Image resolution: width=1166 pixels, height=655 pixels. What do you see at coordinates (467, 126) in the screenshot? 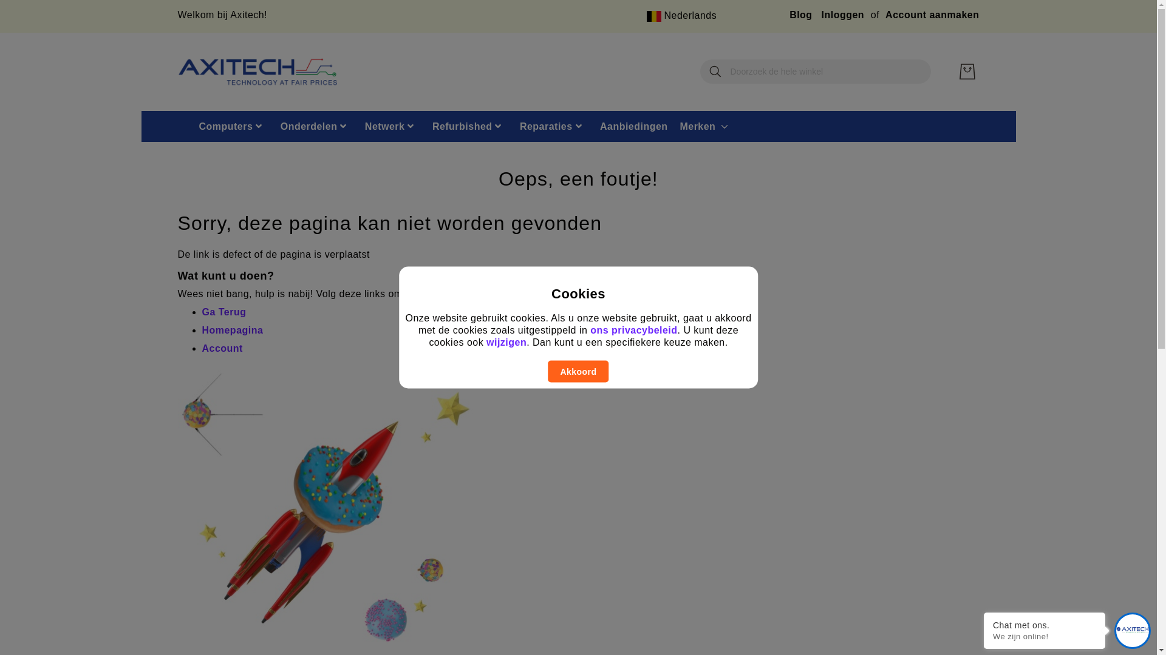
I see `Refurbished` at bounding box center [467, 126].